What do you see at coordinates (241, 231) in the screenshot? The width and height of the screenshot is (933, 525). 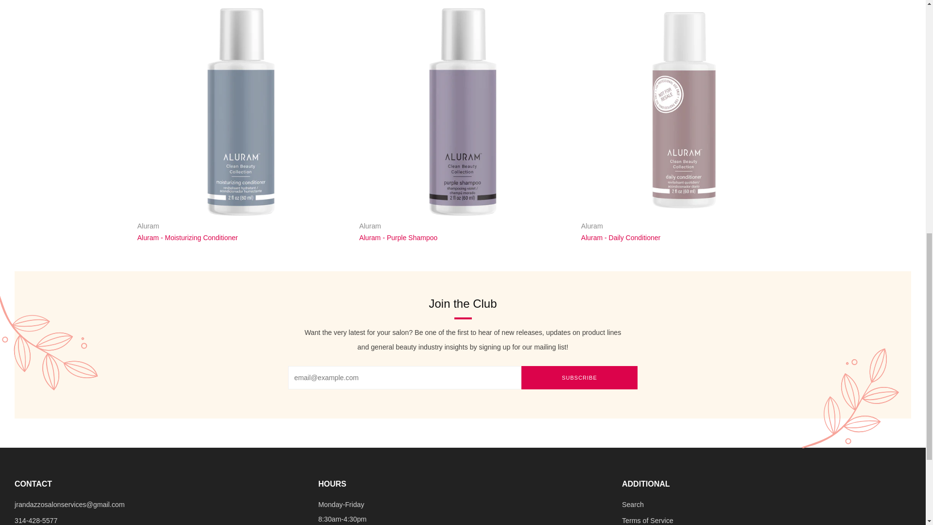 I see `Aluram -  Moisturizing Conditioner` at bounding box center [241, 231].